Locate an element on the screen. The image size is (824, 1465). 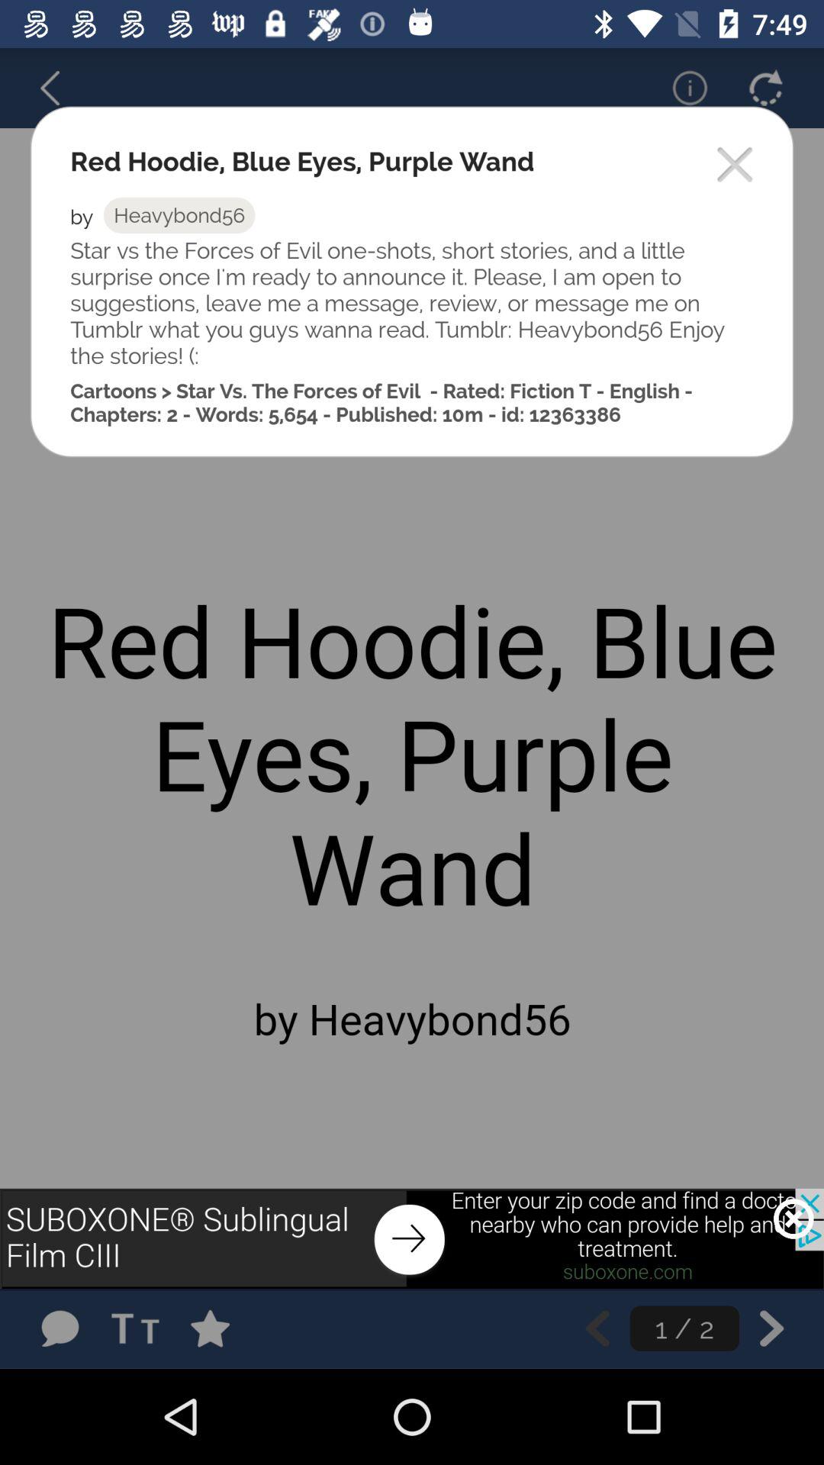
refresh is located at coordinates (766, 88).